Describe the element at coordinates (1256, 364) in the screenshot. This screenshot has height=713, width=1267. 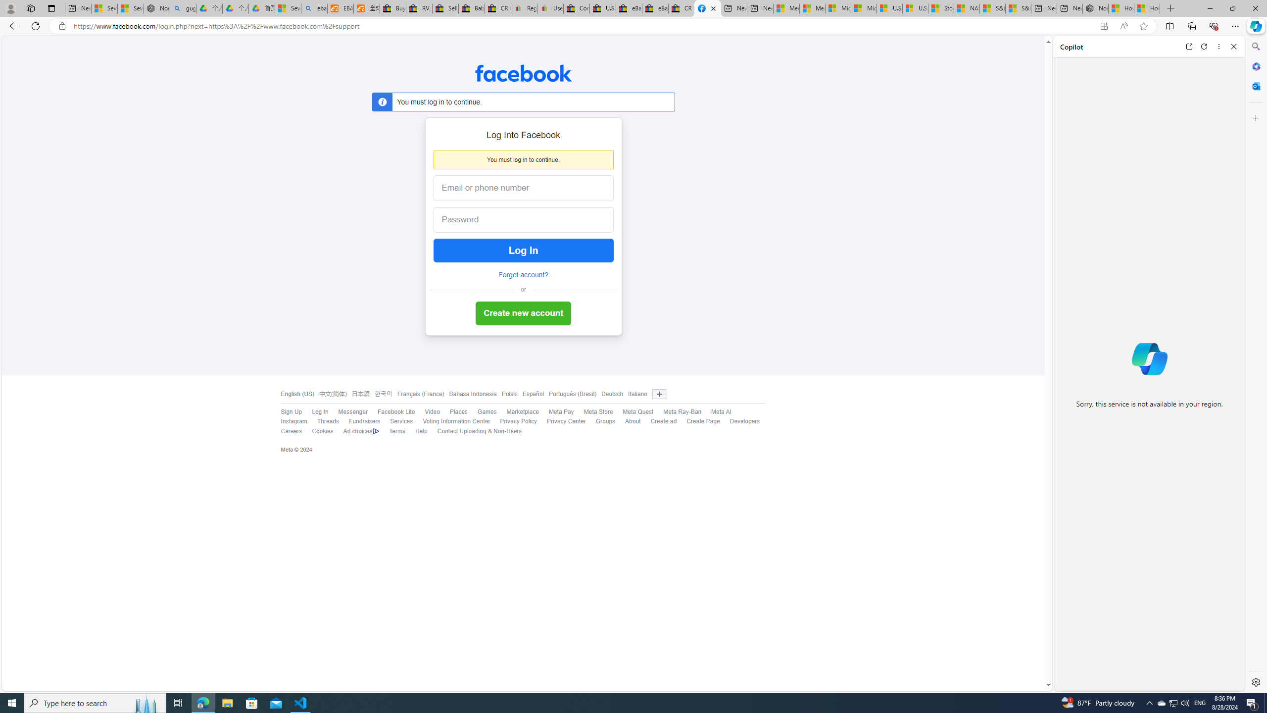
I see `Side bar` at that location.